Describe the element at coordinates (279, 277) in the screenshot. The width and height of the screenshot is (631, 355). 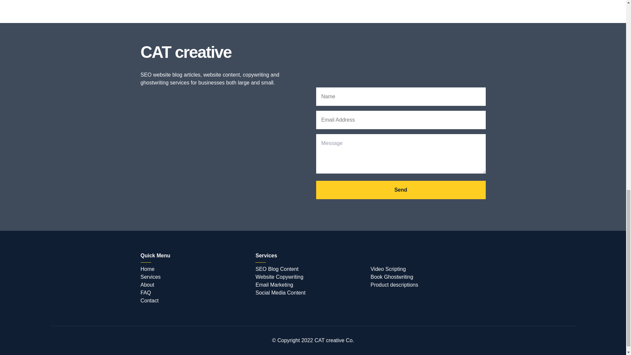
I see `Website Copywriting` at that location.